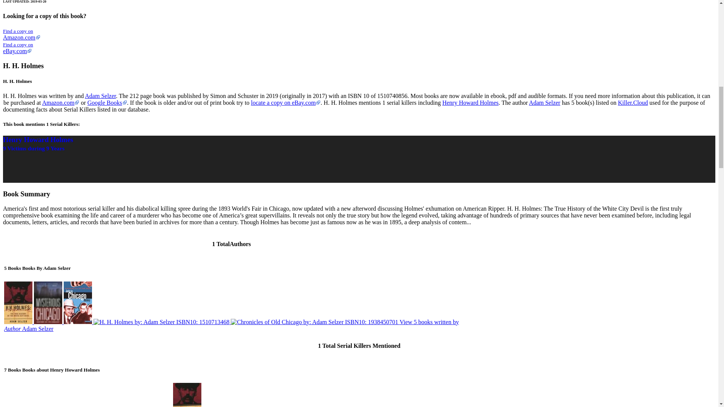  Describe the element at coordinates (471, 103) in the screenshot. I see `Henry Howard Holmes` at that location.